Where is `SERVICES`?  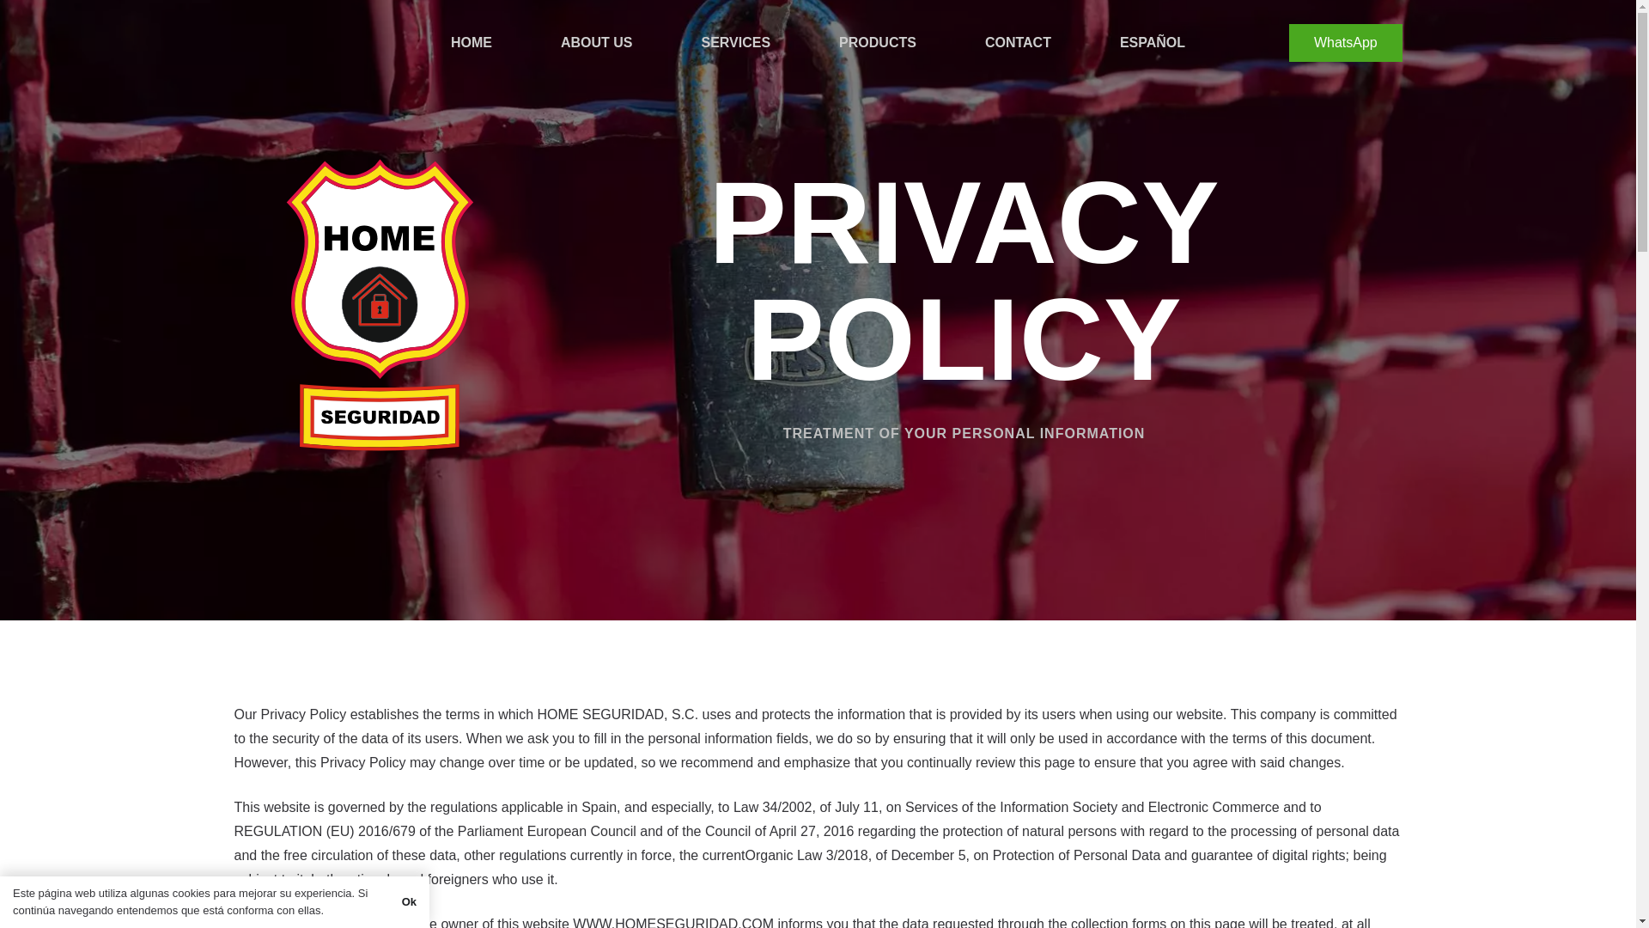
SERVICES is located at coordinates (735, 43).